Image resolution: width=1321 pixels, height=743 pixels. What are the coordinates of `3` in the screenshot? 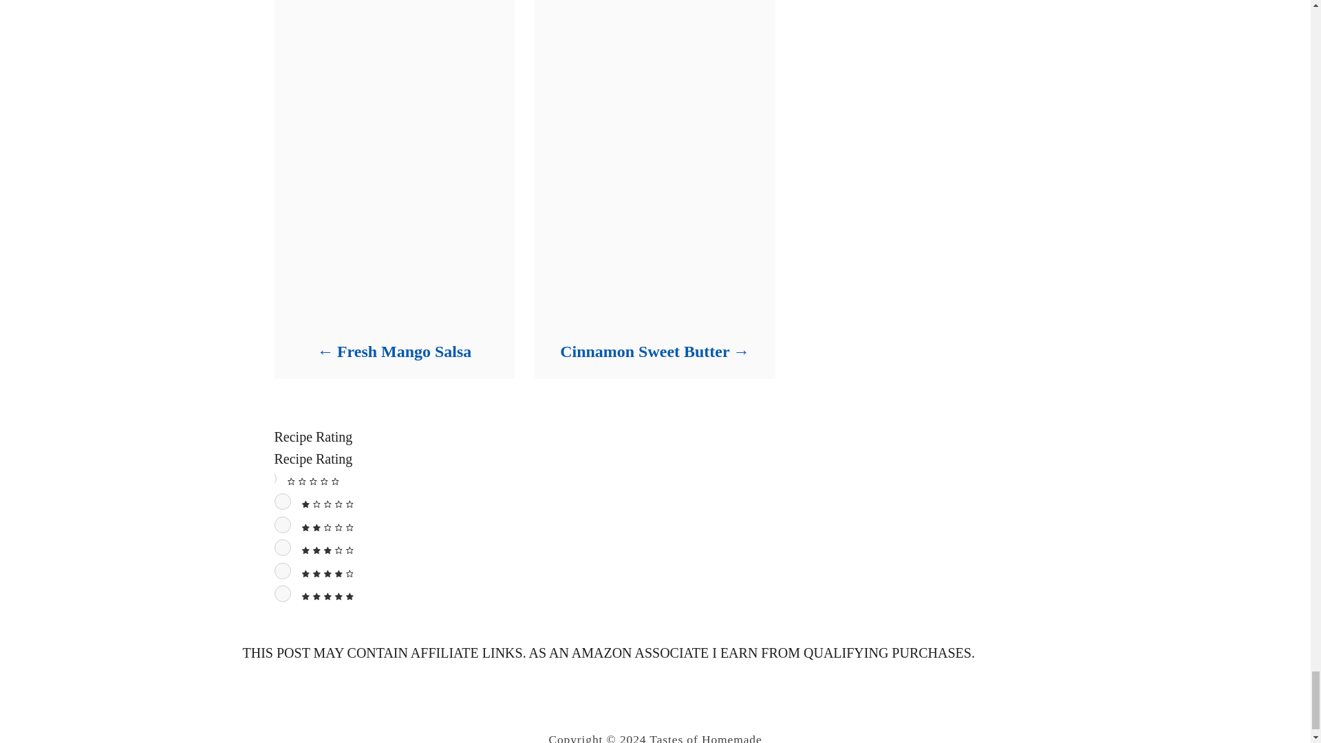 It's located at (282, 548).